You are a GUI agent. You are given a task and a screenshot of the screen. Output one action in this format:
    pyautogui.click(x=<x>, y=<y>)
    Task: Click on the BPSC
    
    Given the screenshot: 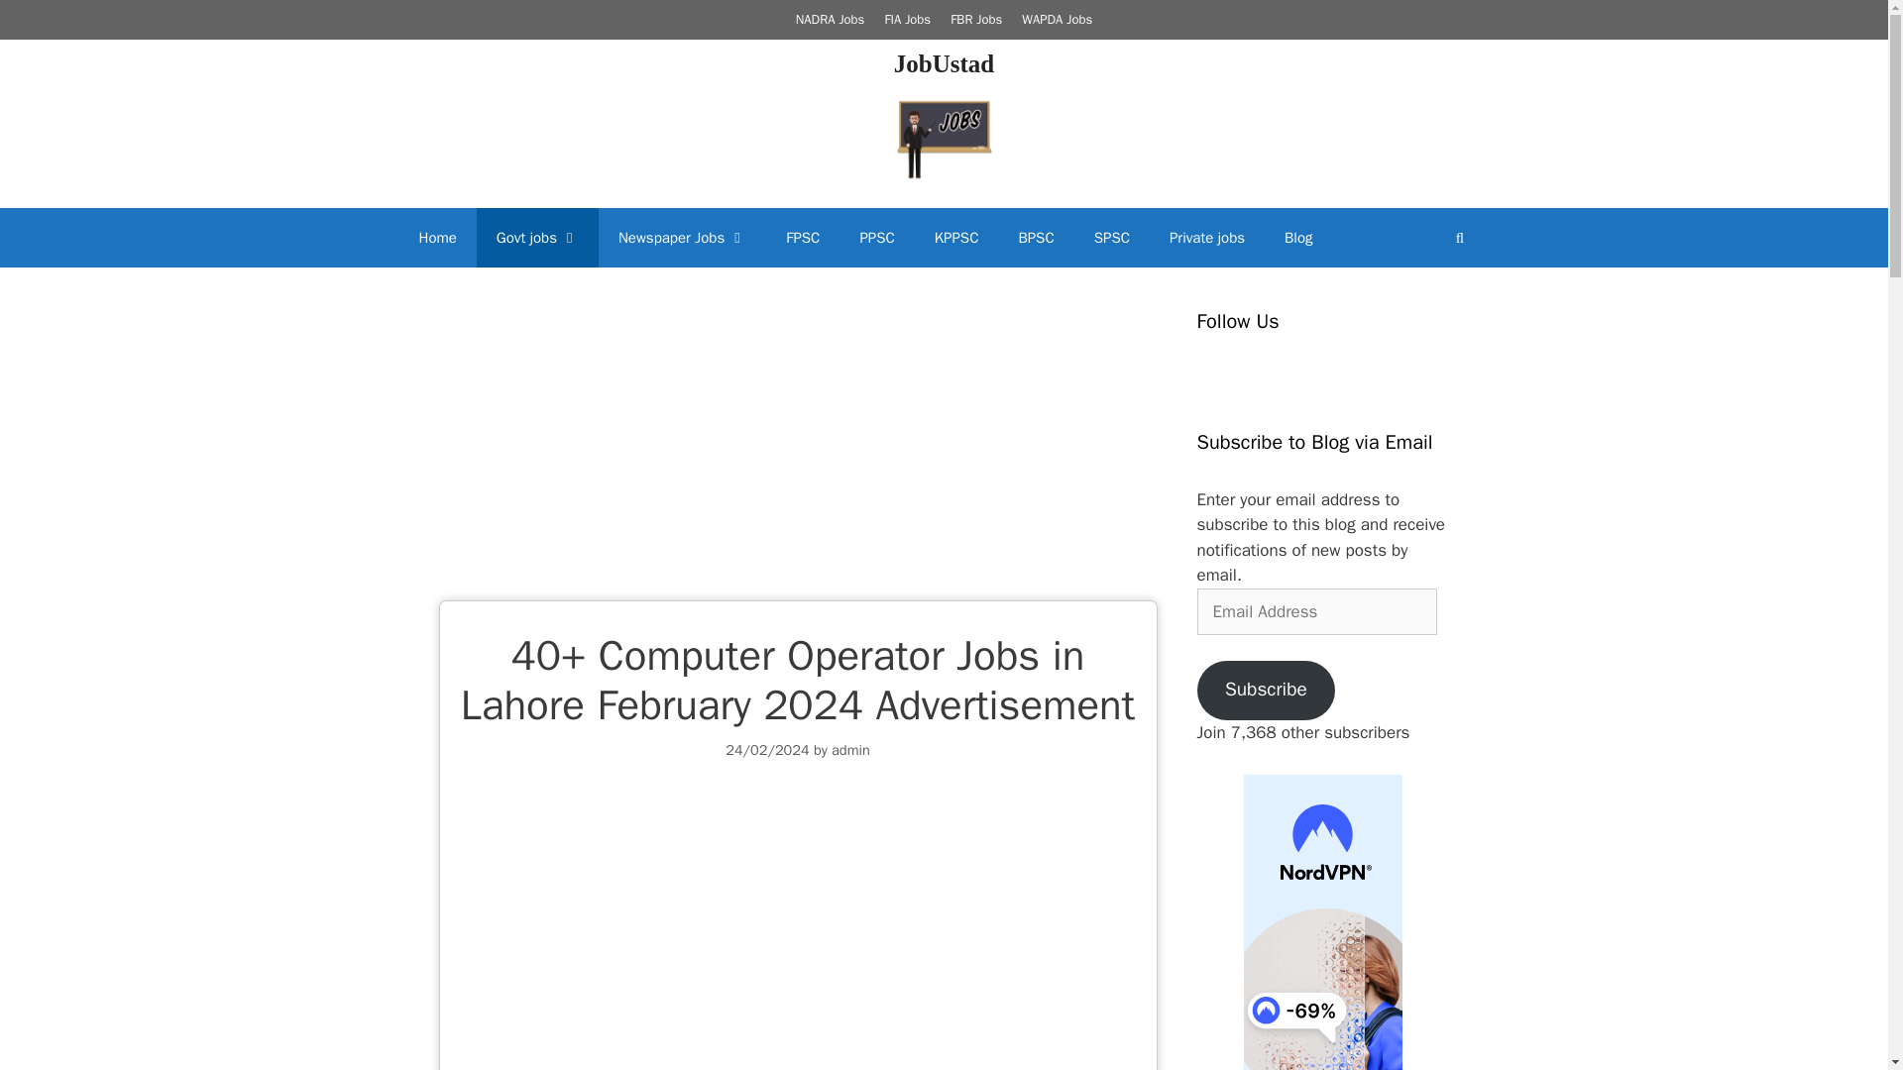 What is the action you would take?
    pyautogui.click(x=1035, y=238)
    